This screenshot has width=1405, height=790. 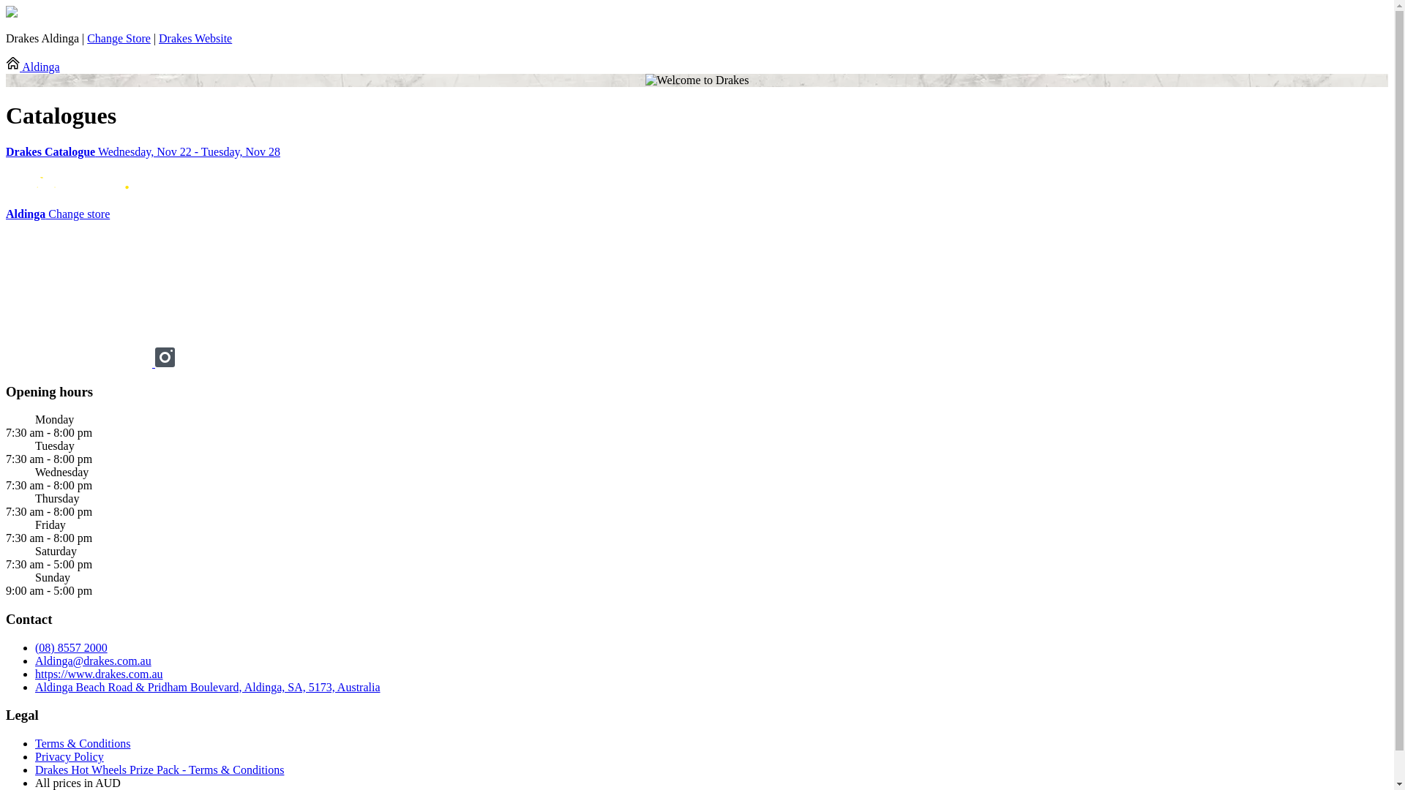 What do you see at coordinates (119, 38) in the screenshot?
I see `Change Store` at bounding box center [119, 38].